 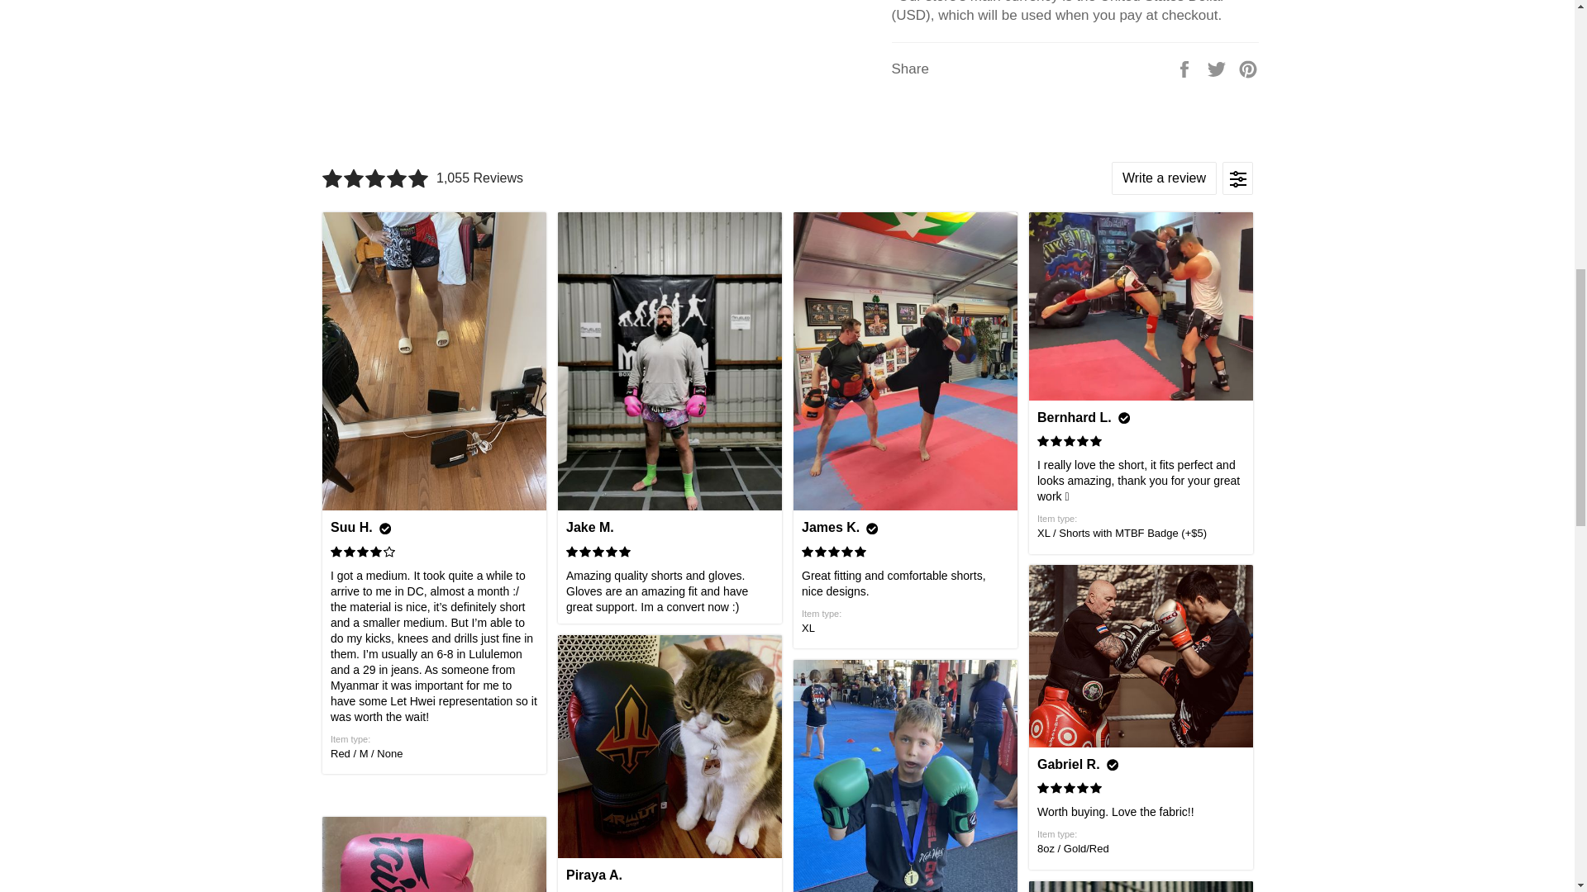 What do you see at coordinates (1218, 69) in the screenshot?
I see `Tweet on Twitter` at bounding box center [1218, 69].